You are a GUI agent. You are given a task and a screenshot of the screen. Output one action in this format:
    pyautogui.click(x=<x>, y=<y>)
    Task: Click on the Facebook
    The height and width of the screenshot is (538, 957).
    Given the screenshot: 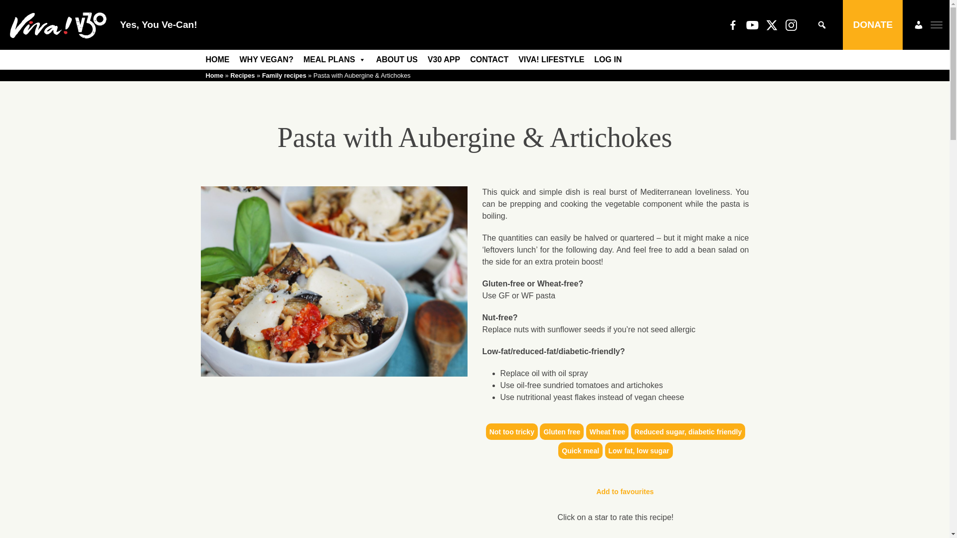 What is the action you would take?
    pyautogui.click(x=733, y=24)
    